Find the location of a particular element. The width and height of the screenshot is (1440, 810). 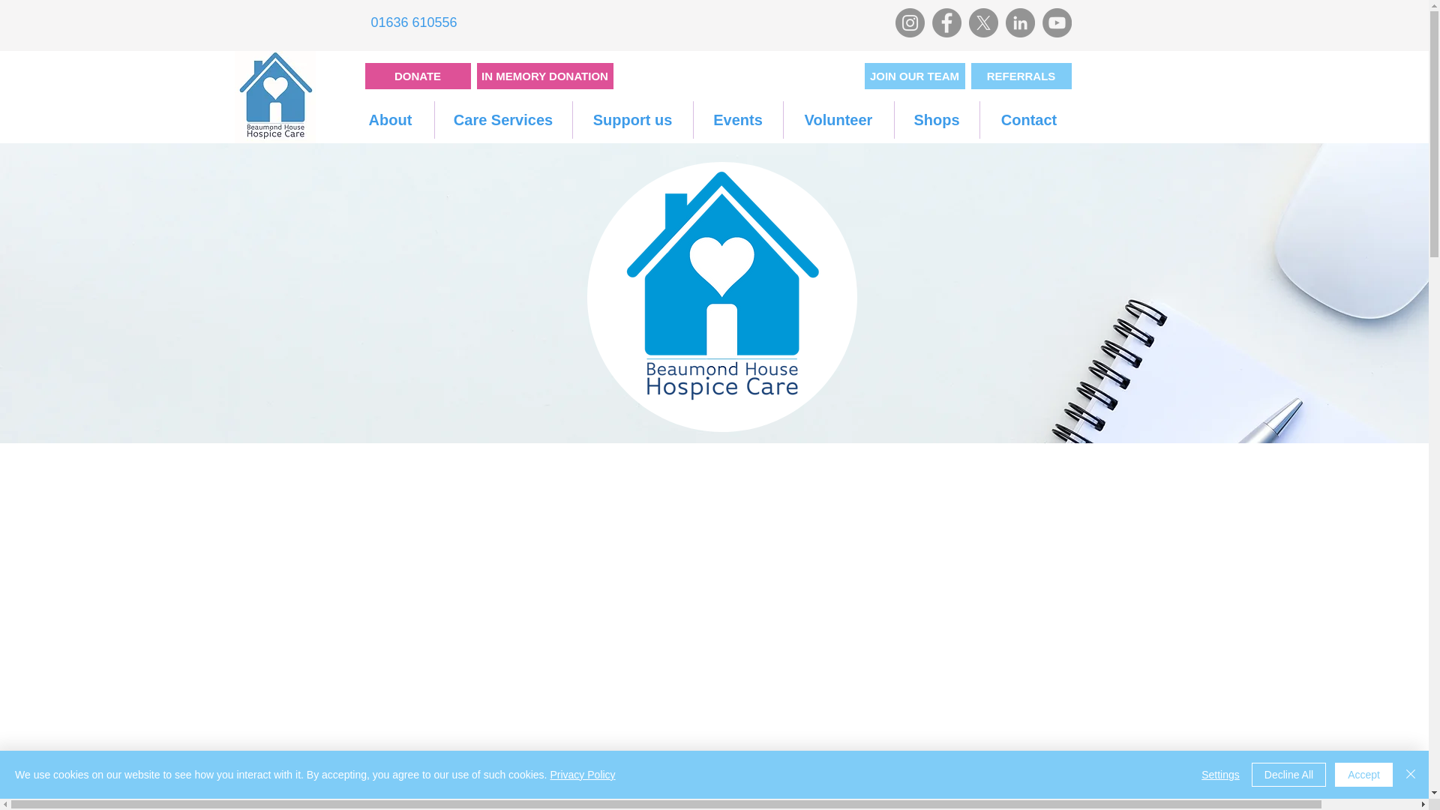

REFERRALS is located at coordinates (1021, 76).